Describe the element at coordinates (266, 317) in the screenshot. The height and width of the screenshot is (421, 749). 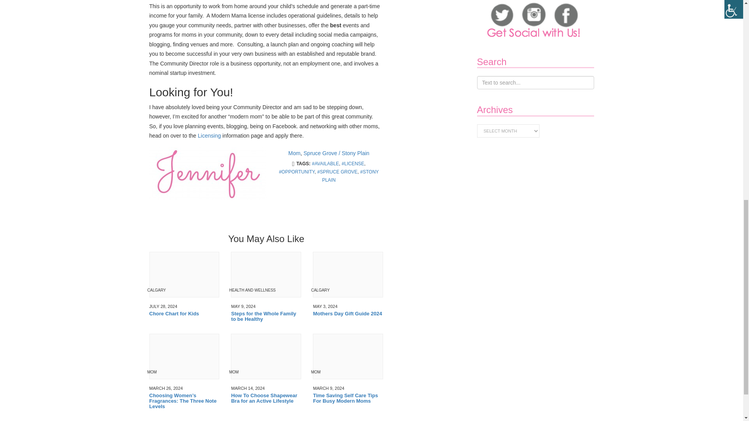
I see `Steps for the Whole Family to be Healthy` at that location.